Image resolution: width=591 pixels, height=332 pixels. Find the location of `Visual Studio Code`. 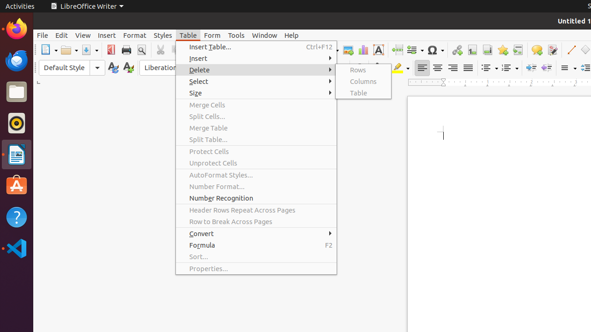

Visual Studio Code is located at coordinates (17, 248).